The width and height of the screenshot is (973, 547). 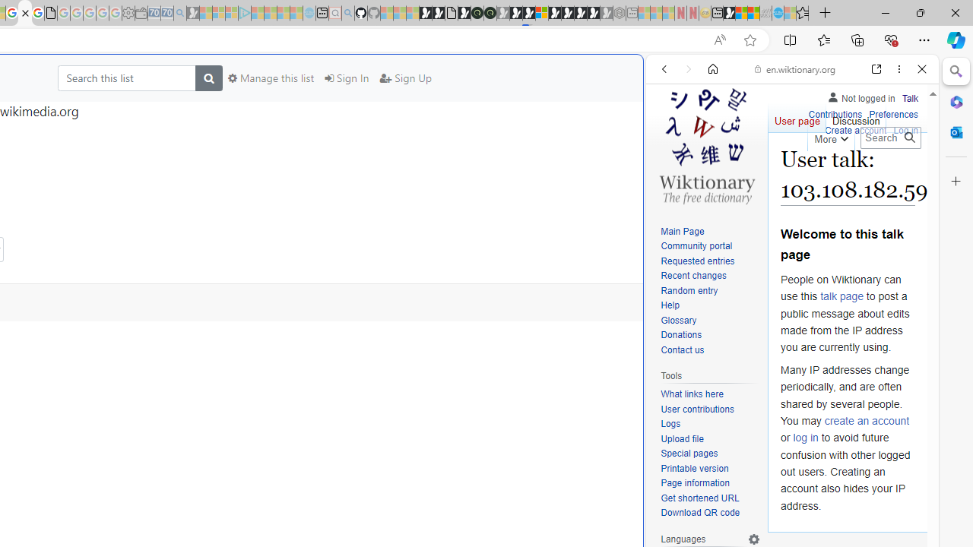 I want to click on Donations, so click(x=681, y=336).